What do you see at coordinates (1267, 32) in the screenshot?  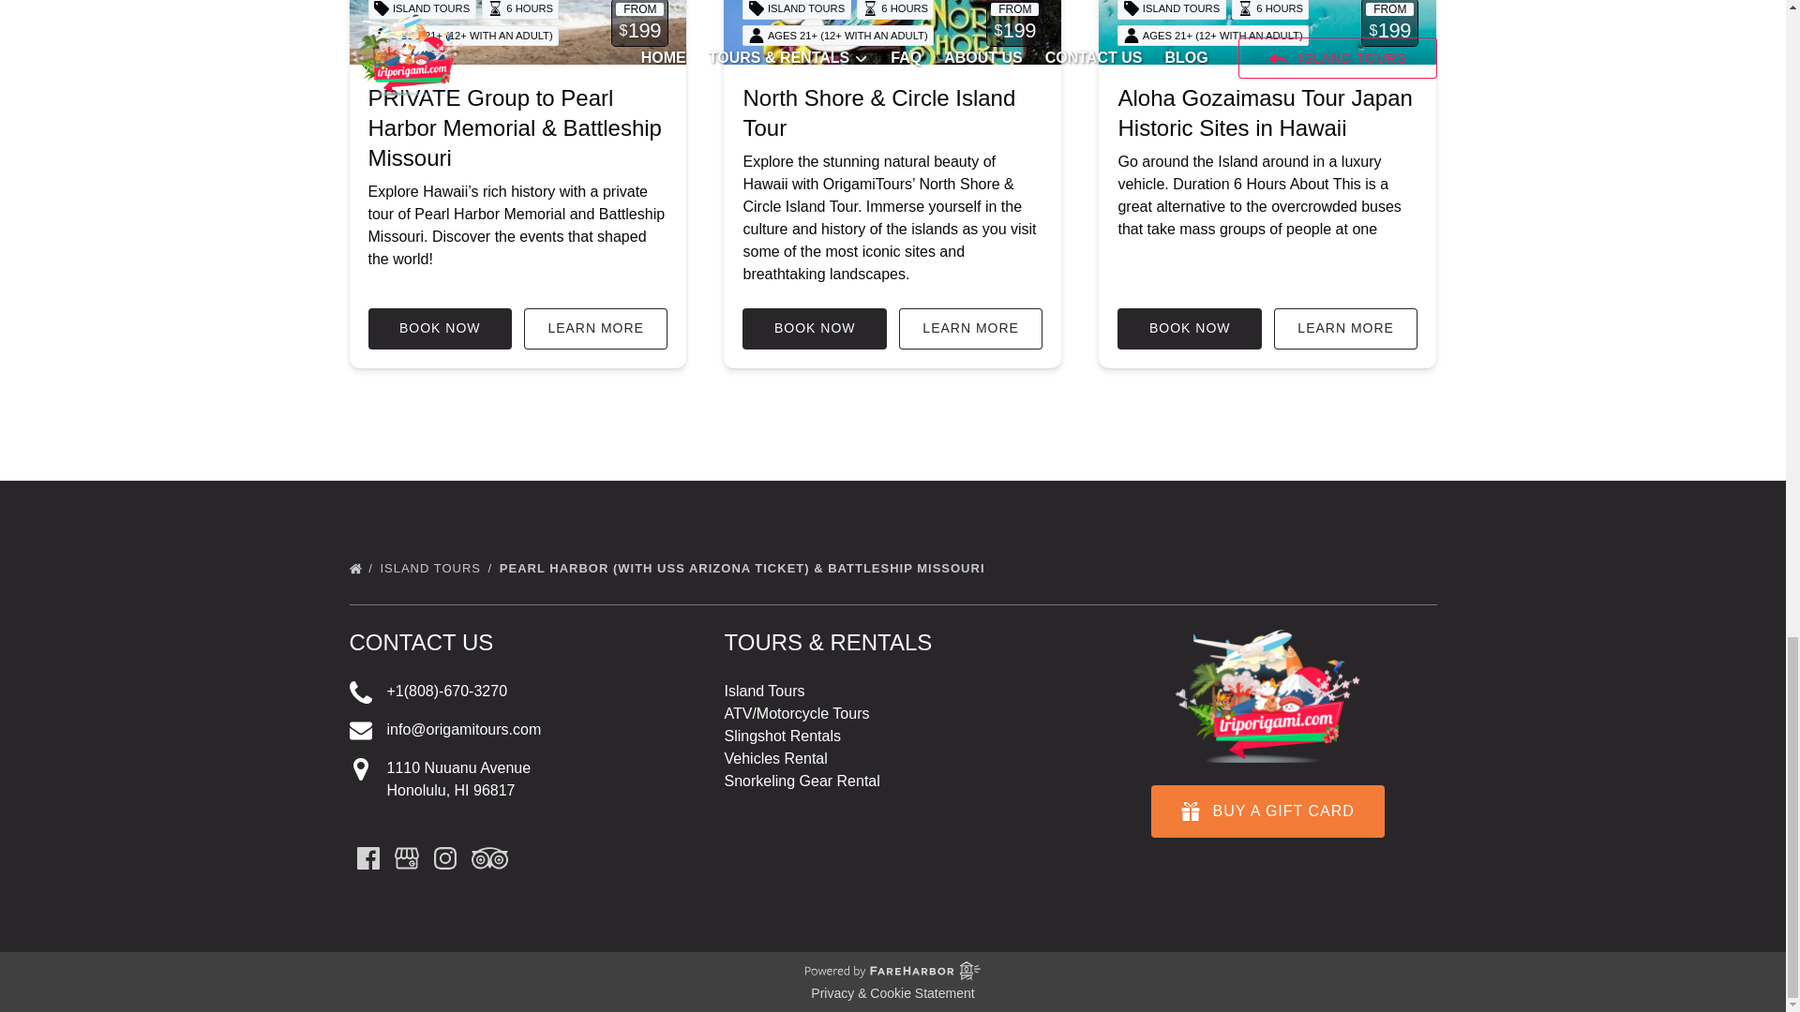 I see `activity link` at bounding box center [1267, 32].